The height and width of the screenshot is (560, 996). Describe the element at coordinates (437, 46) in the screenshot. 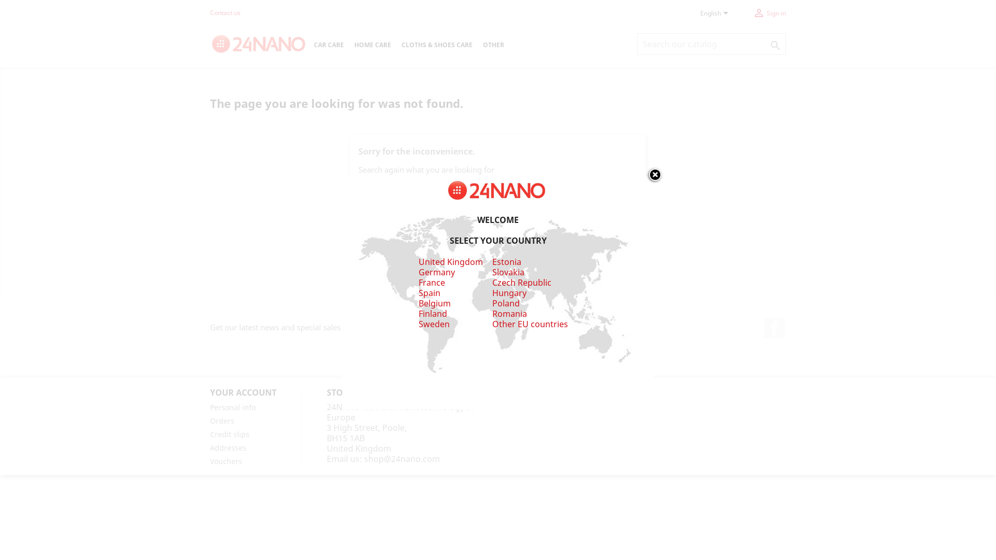

I see `CLOTHS & SHOES CARE` at that location.